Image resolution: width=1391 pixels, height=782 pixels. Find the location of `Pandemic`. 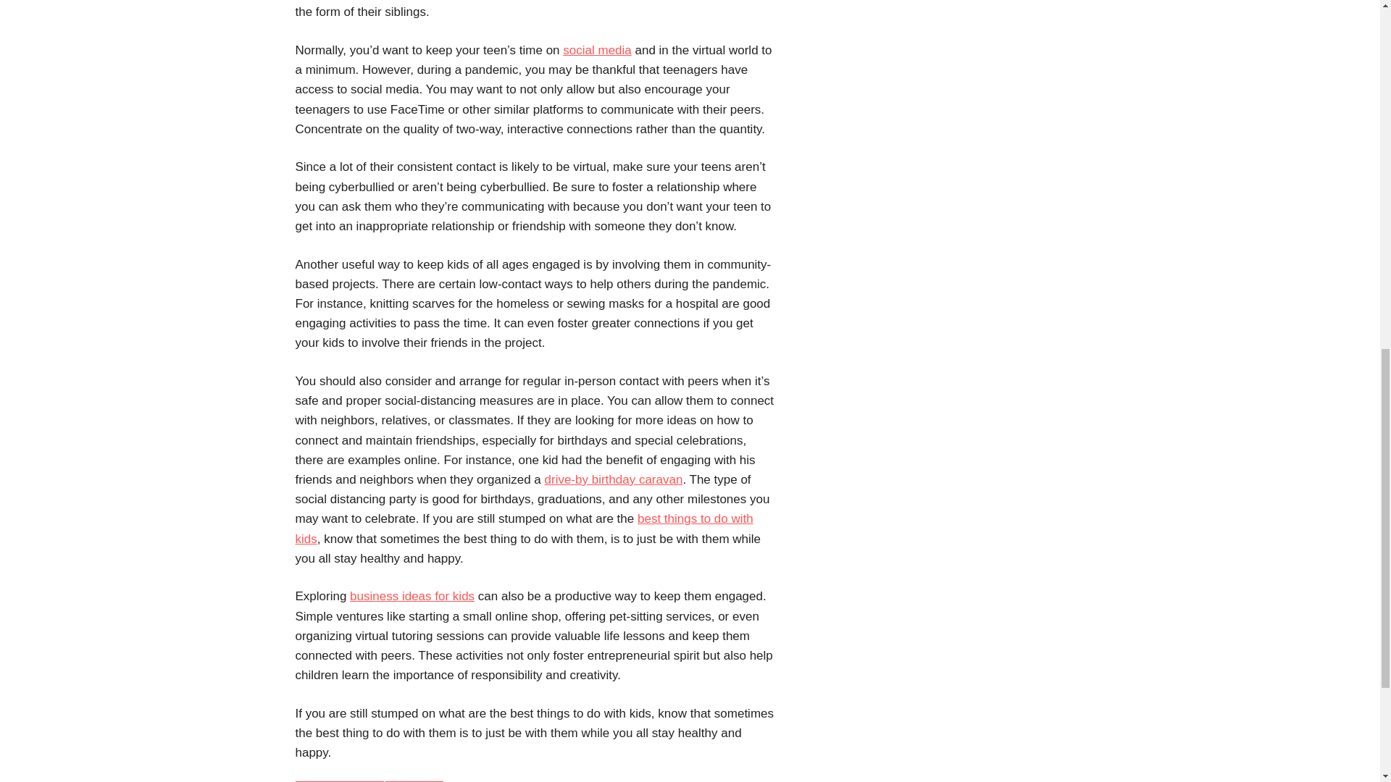

Pandemic is located at coordinates (413, 781).